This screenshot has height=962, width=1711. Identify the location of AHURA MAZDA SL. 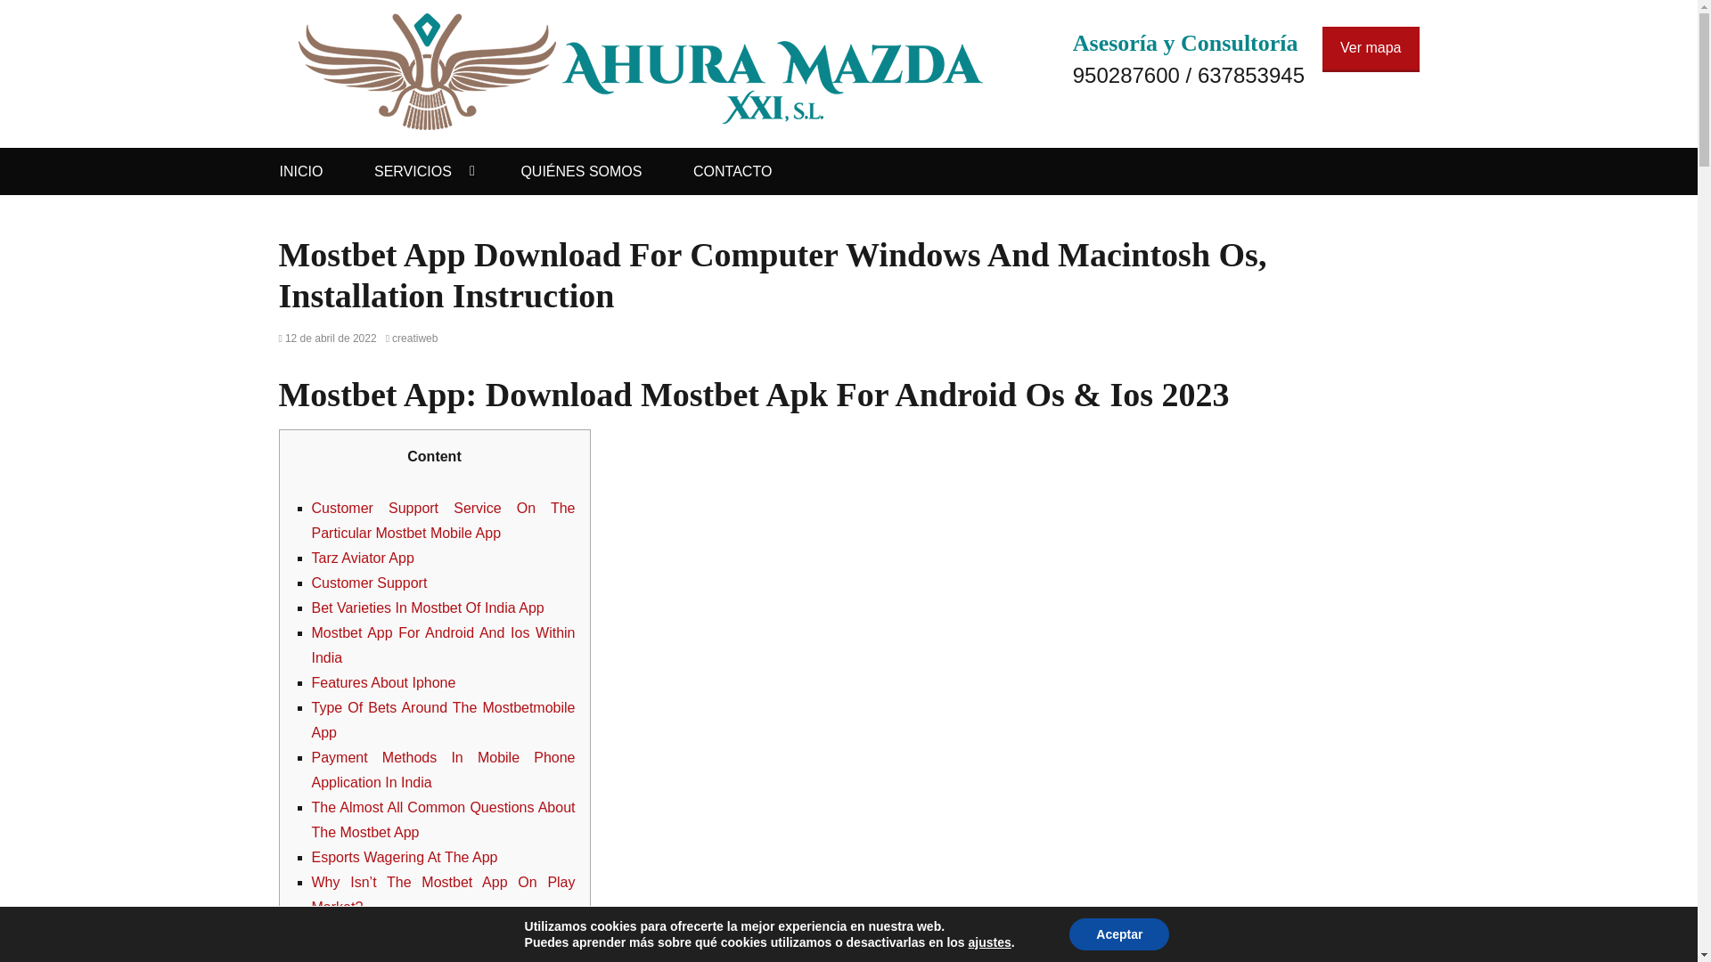
(454, 45).